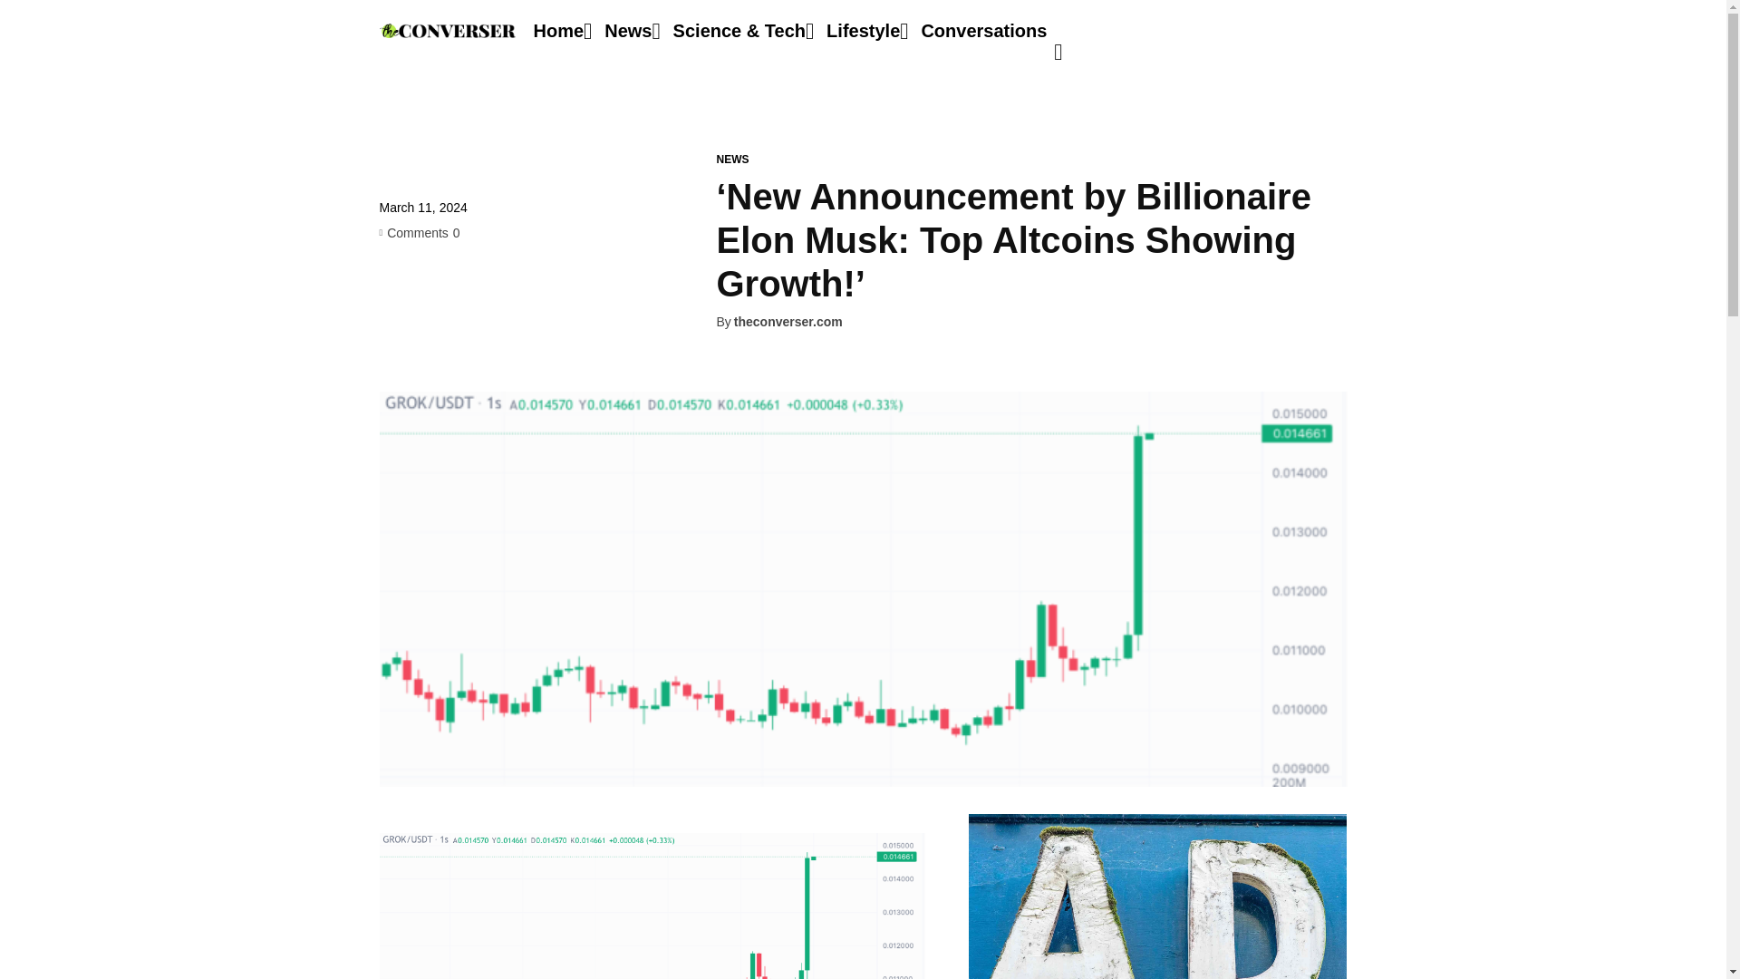 This screenshot has height=979, width=1740. Describe the element at coordinates (439, 302) in the screenshot. I see `Twitter` at that location.